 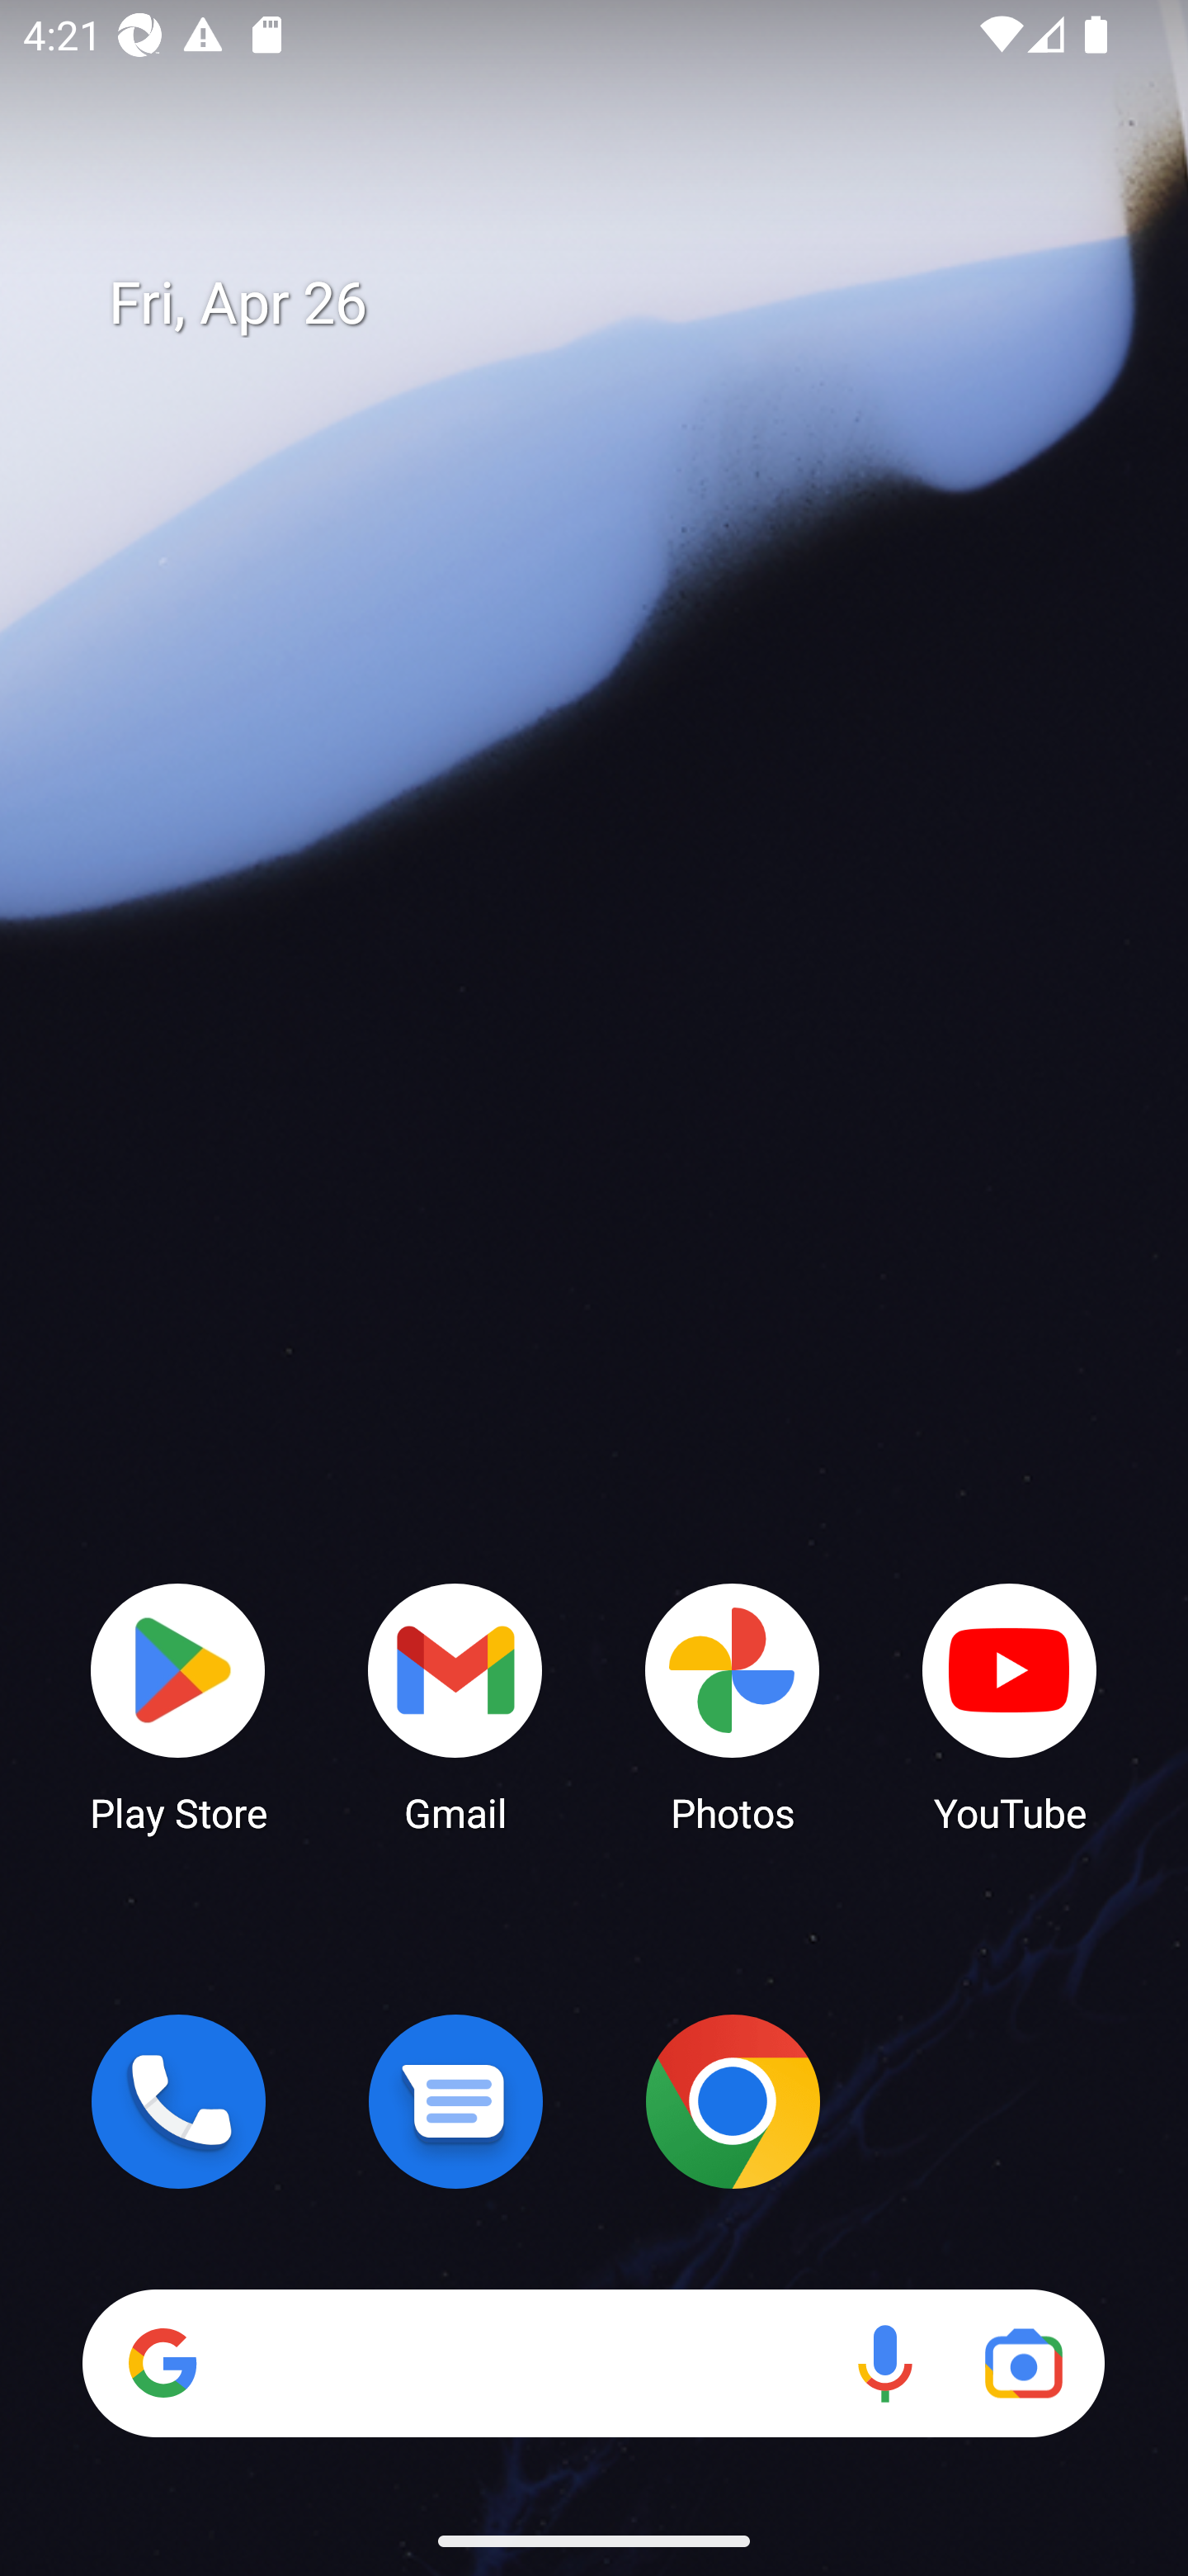 I want to click on Play Store, so click(x=178, y=1706).